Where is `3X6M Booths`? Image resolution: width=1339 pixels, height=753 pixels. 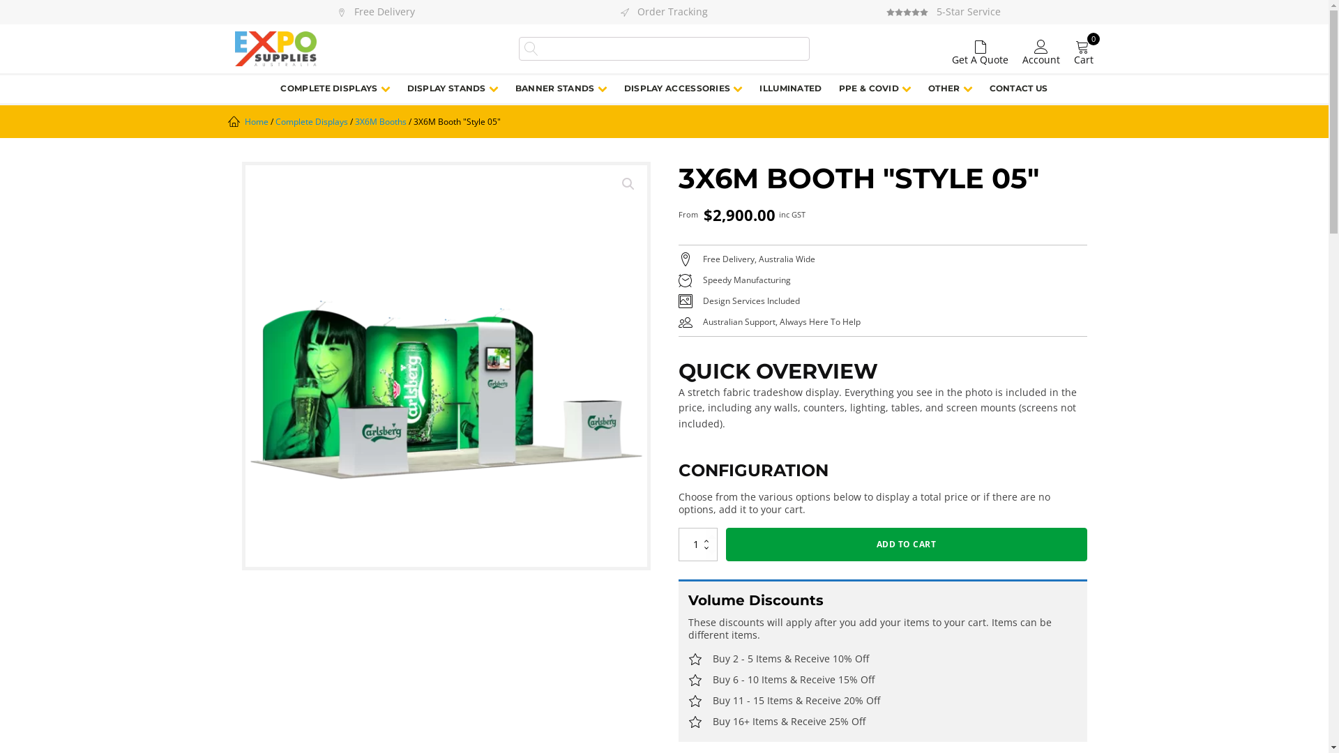
3X6M Booths is located at coordinates (380, 121).